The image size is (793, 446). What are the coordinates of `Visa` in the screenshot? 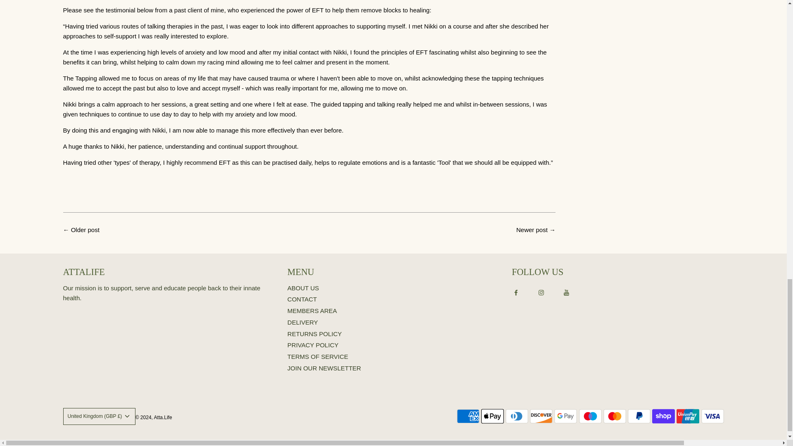 It's located at (712, 416).